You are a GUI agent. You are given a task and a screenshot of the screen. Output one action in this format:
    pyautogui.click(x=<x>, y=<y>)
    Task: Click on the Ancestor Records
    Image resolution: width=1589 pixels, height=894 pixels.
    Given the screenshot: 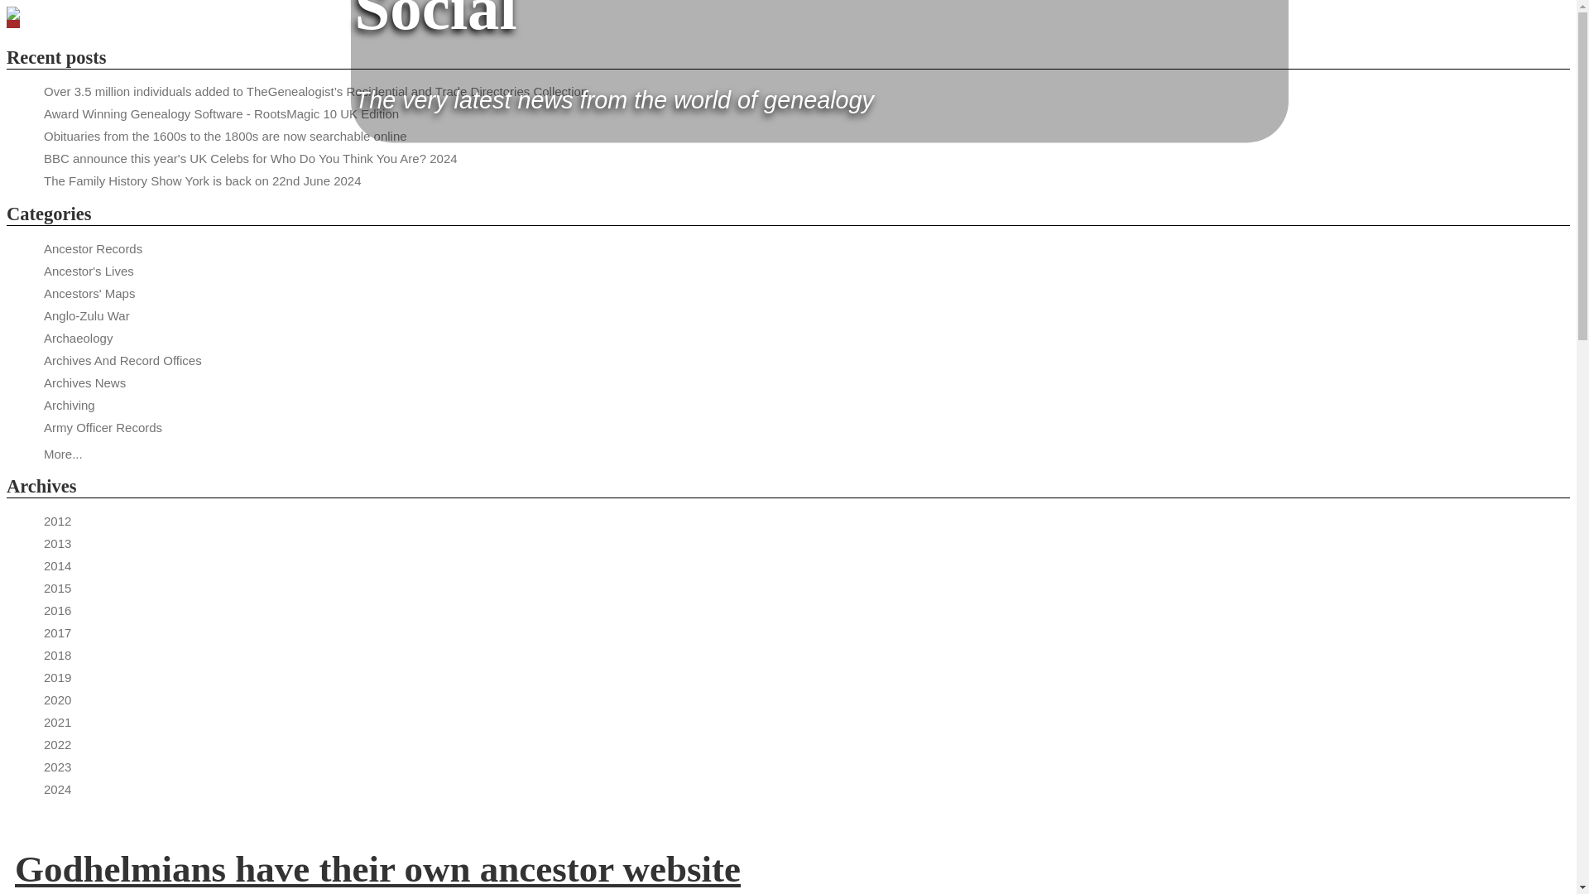 What is the action you would take?
    pyautogui.click(x=93, y=248)
    